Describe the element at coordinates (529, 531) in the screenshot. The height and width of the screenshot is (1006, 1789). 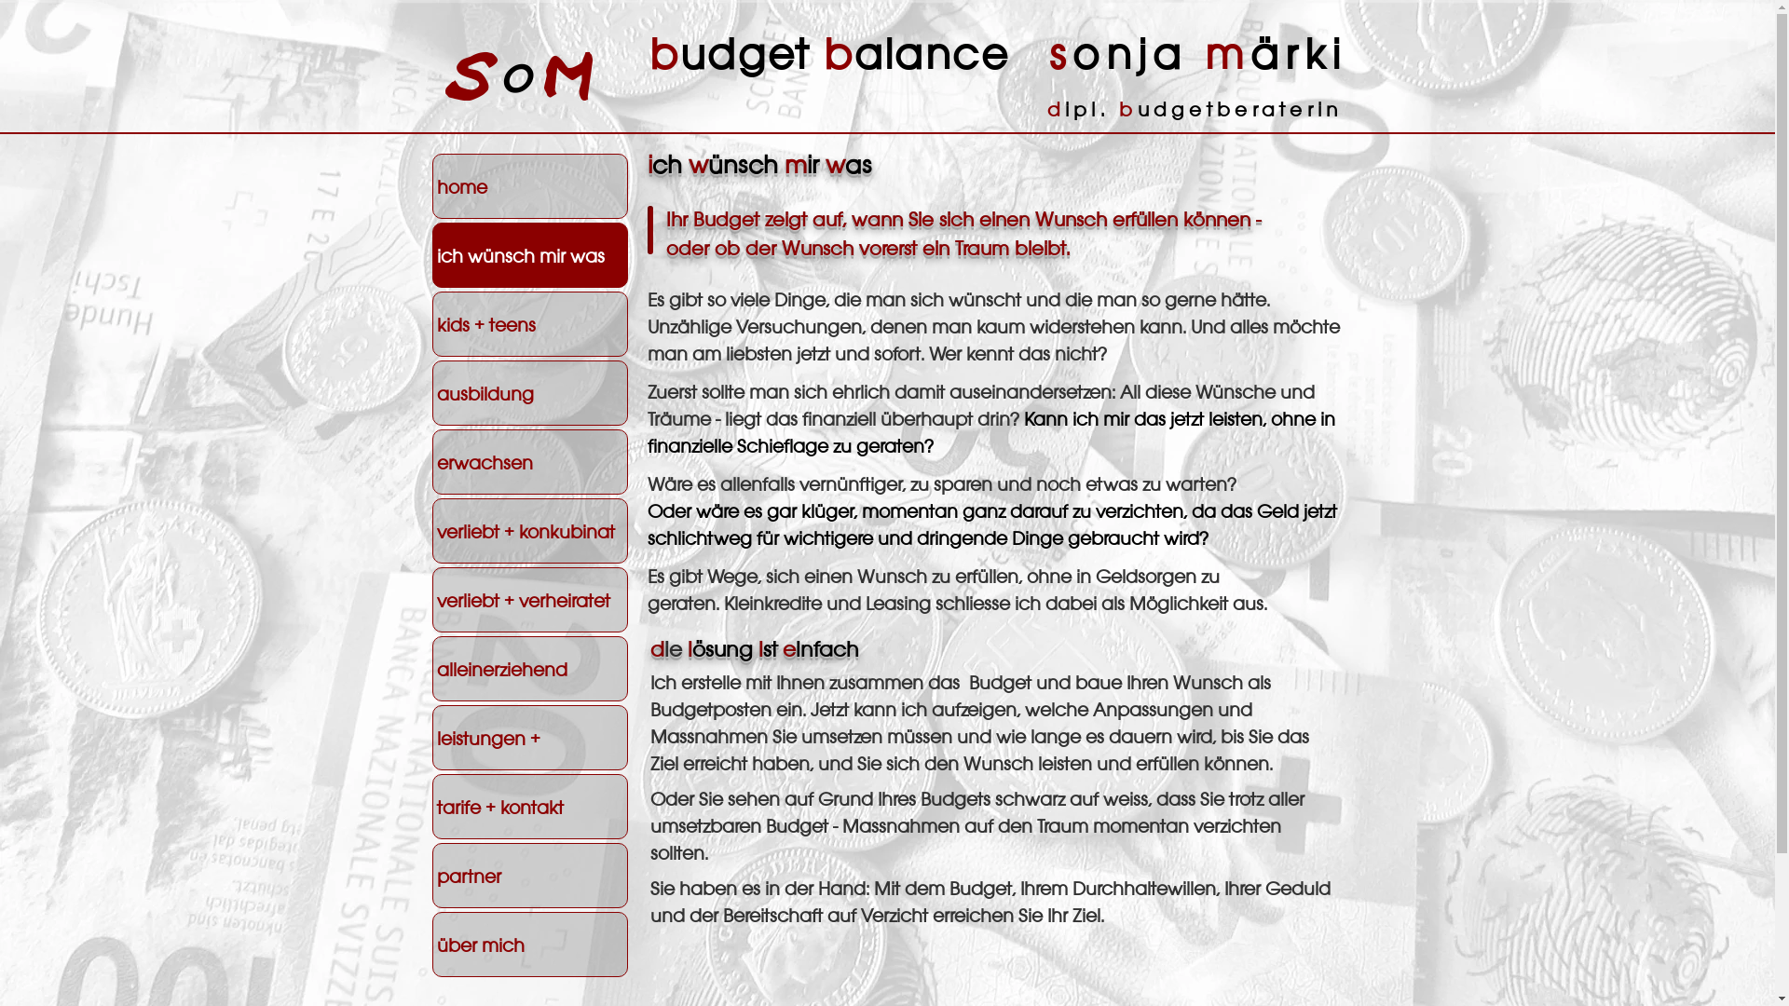
I see `verliebt + konkubinat` at that location.